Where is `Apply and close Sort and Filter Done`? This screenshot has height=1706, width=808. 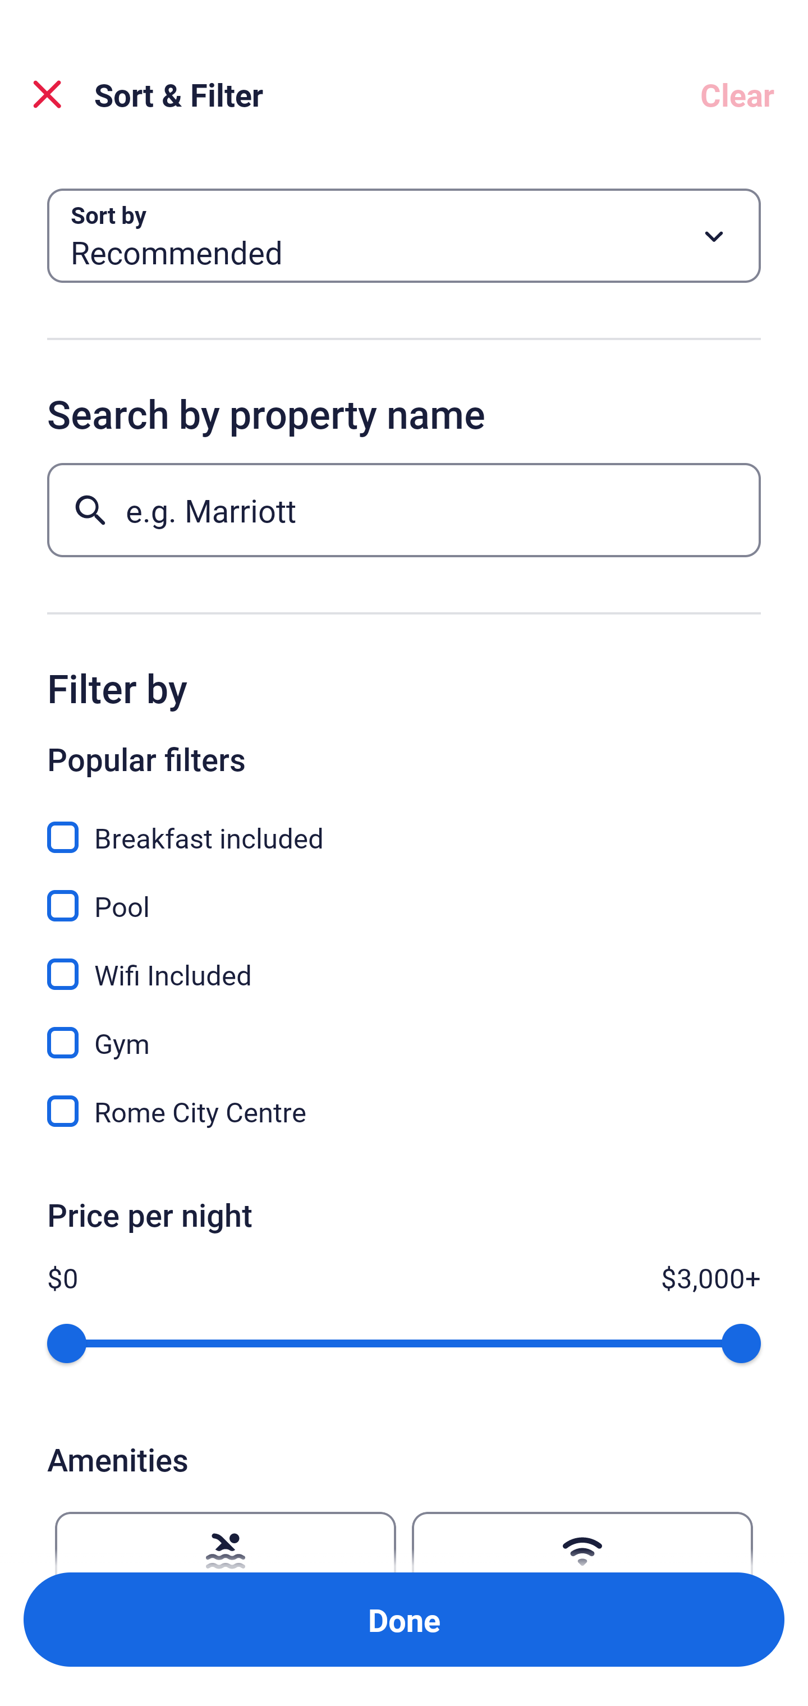 Apply and close Sort and Filter Done is located at coordinates (404, 1620).